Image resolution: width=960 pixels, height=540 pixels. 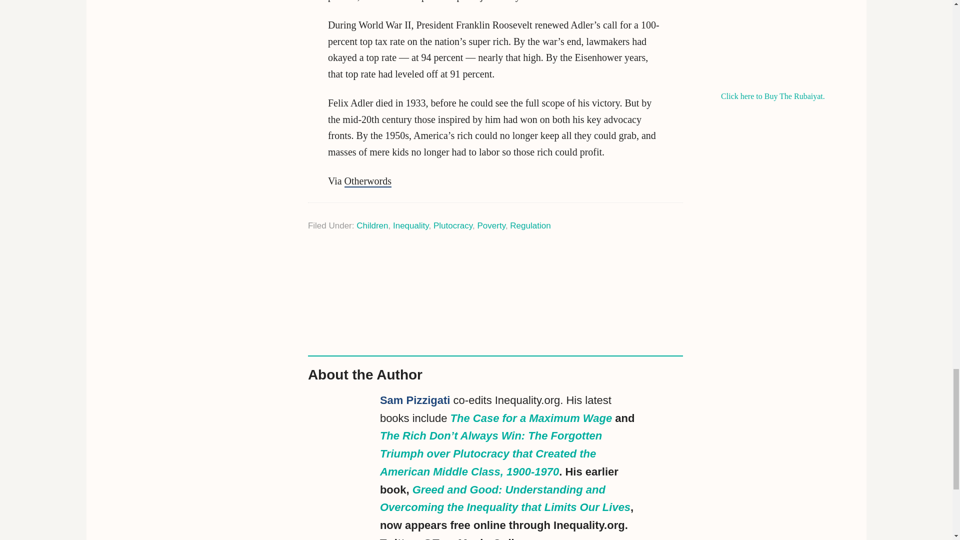 What do you see at coordinates (368, 181) in the screenshot?
I see `Otherwords` at bounding box center [368, 181].